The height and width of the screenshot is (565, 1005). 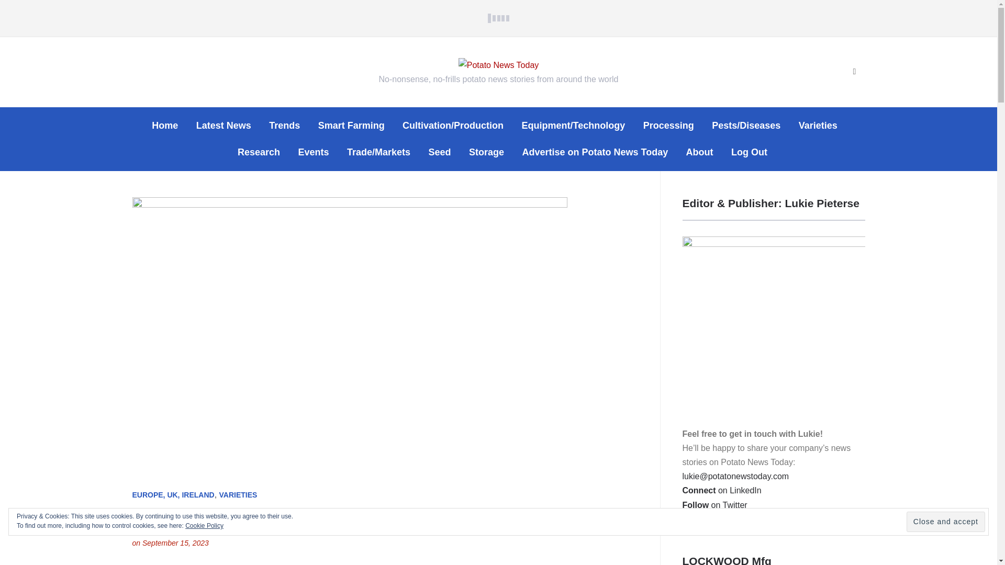 What do you see at coordinates (164, 126) in the screenshot?
I see `Home` at bounding box center [164, 126].